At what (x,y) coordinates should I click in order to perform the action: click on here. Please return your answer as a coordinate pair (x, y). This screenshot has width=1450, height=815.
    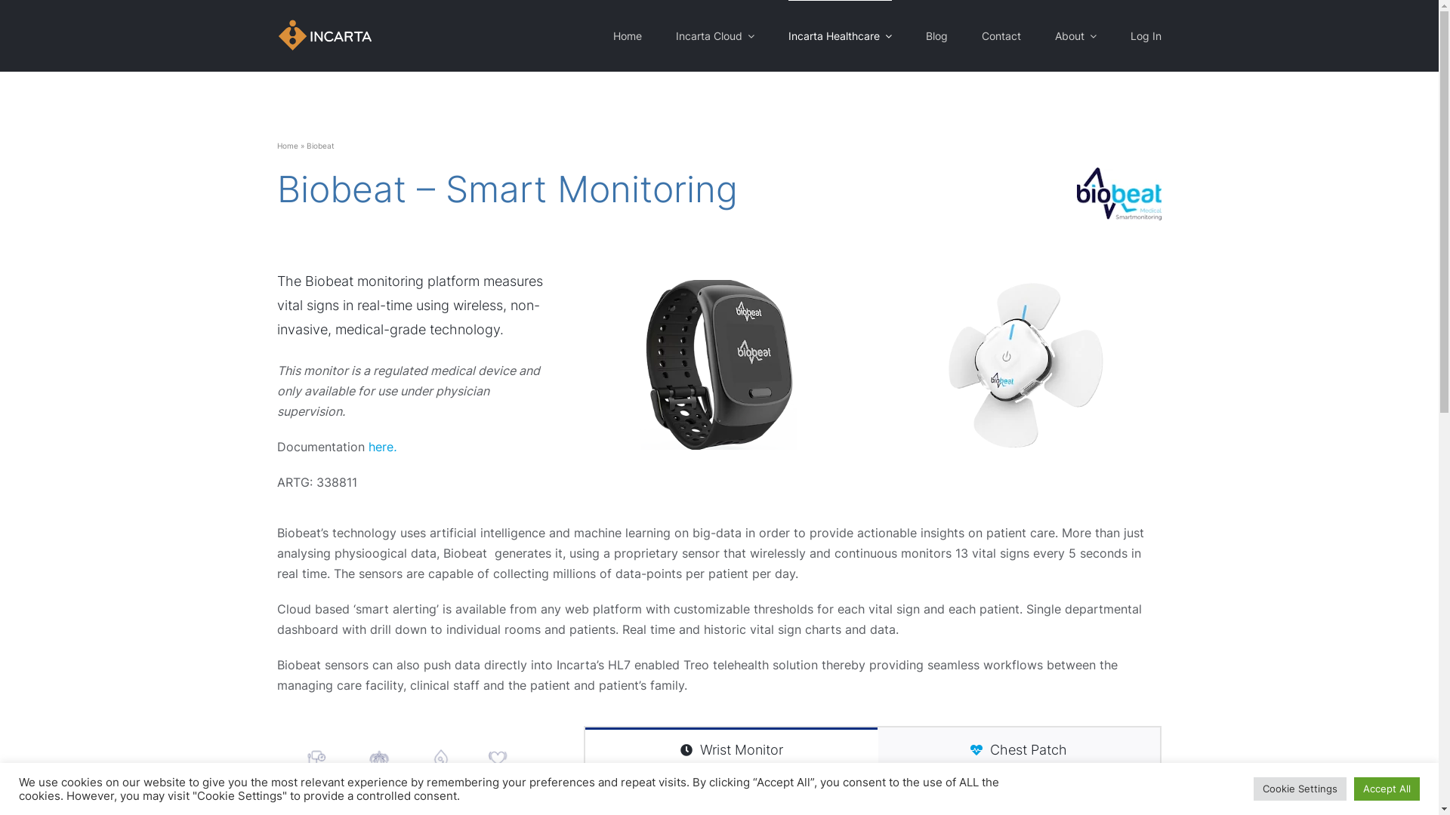
    Looking at the image, I should click on (381, 447).